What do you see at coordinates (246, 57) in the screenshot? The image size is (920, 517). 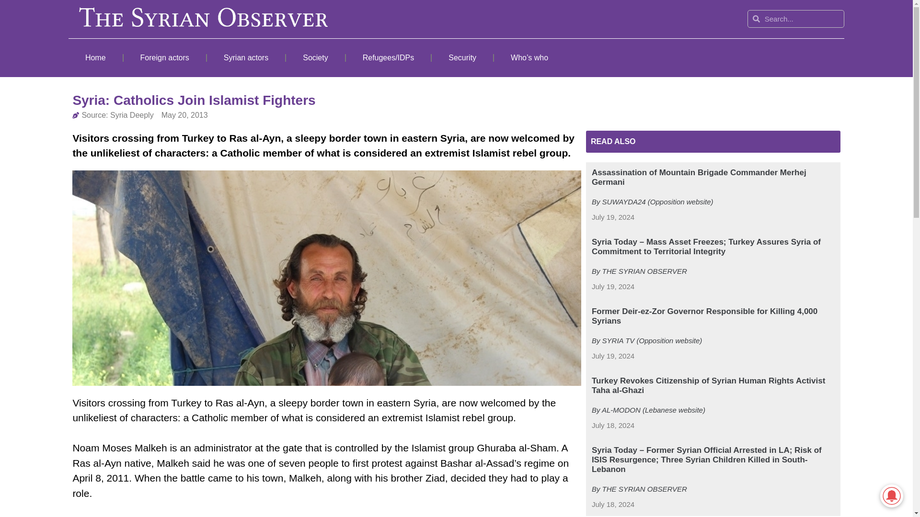 I see `Syrian actors` at bounding box center [246, 57].